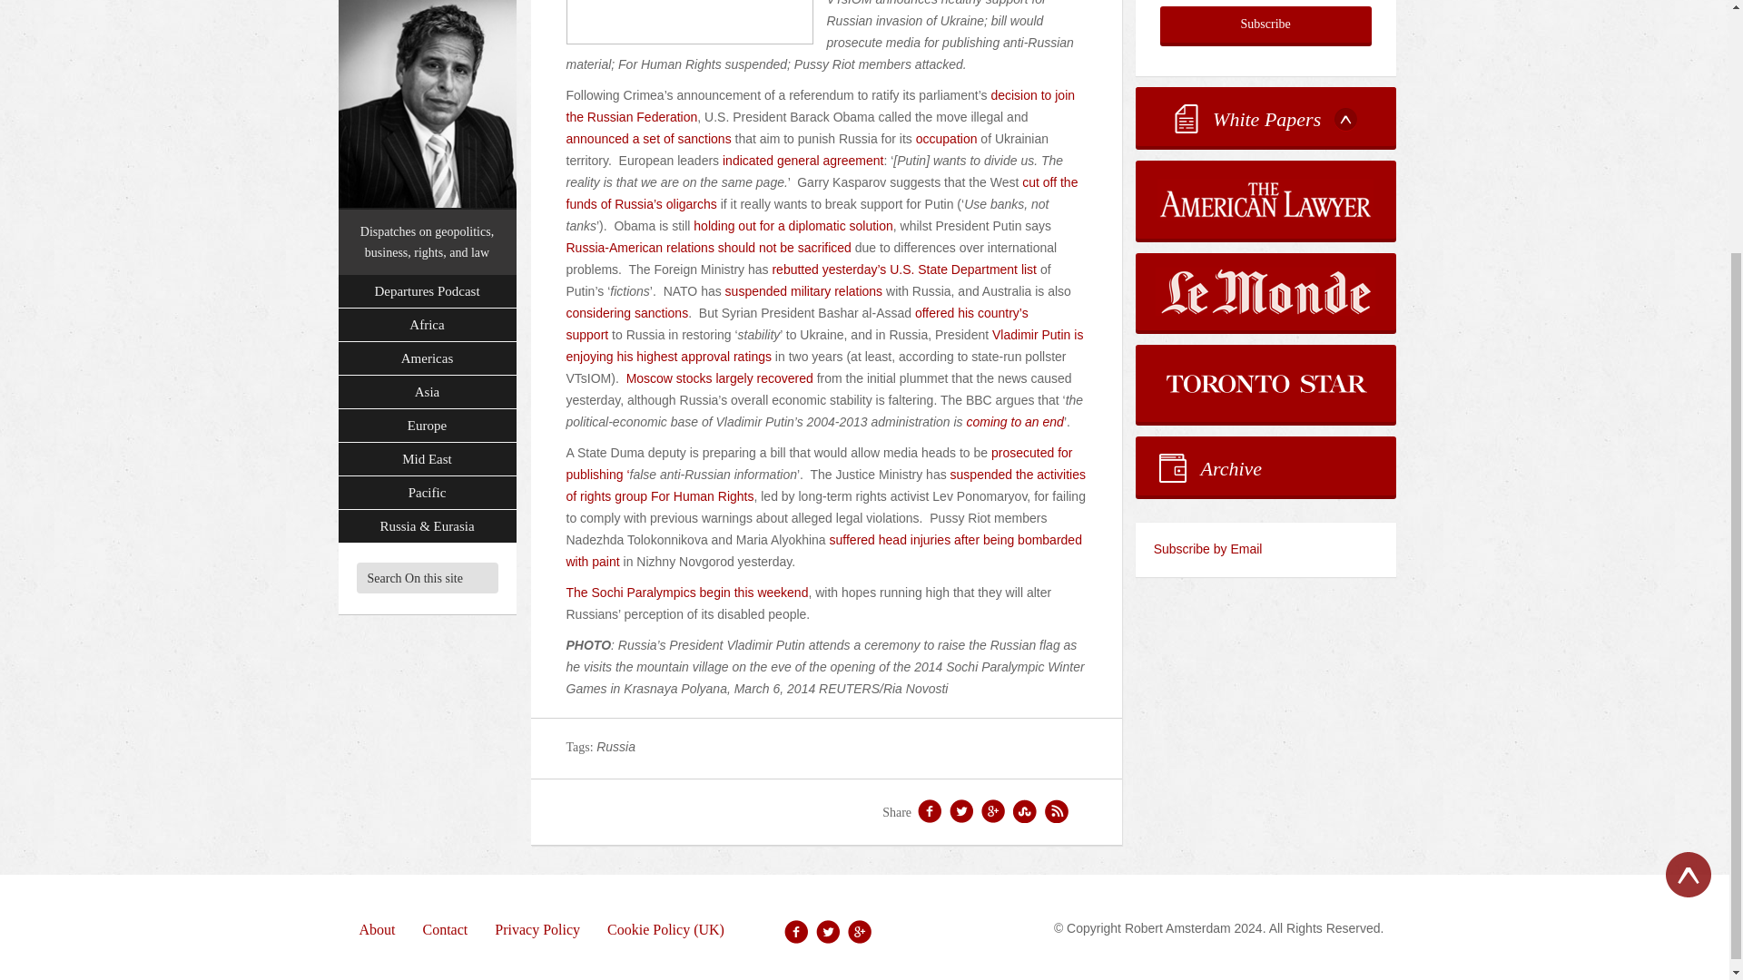 Image resolution: width=1743 pixels, height=980 pixels. I want to click on Subscribe to the Robert Amsterdam feed by email, so click(1265, 550).